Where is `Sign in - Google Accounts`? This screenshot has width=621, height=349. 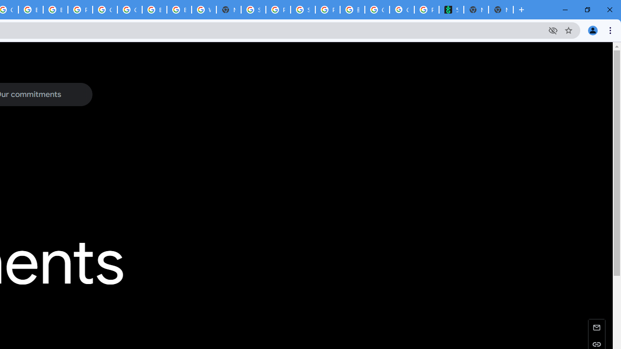 Sign in - Google Accounts is located at coordinates (253, 10).